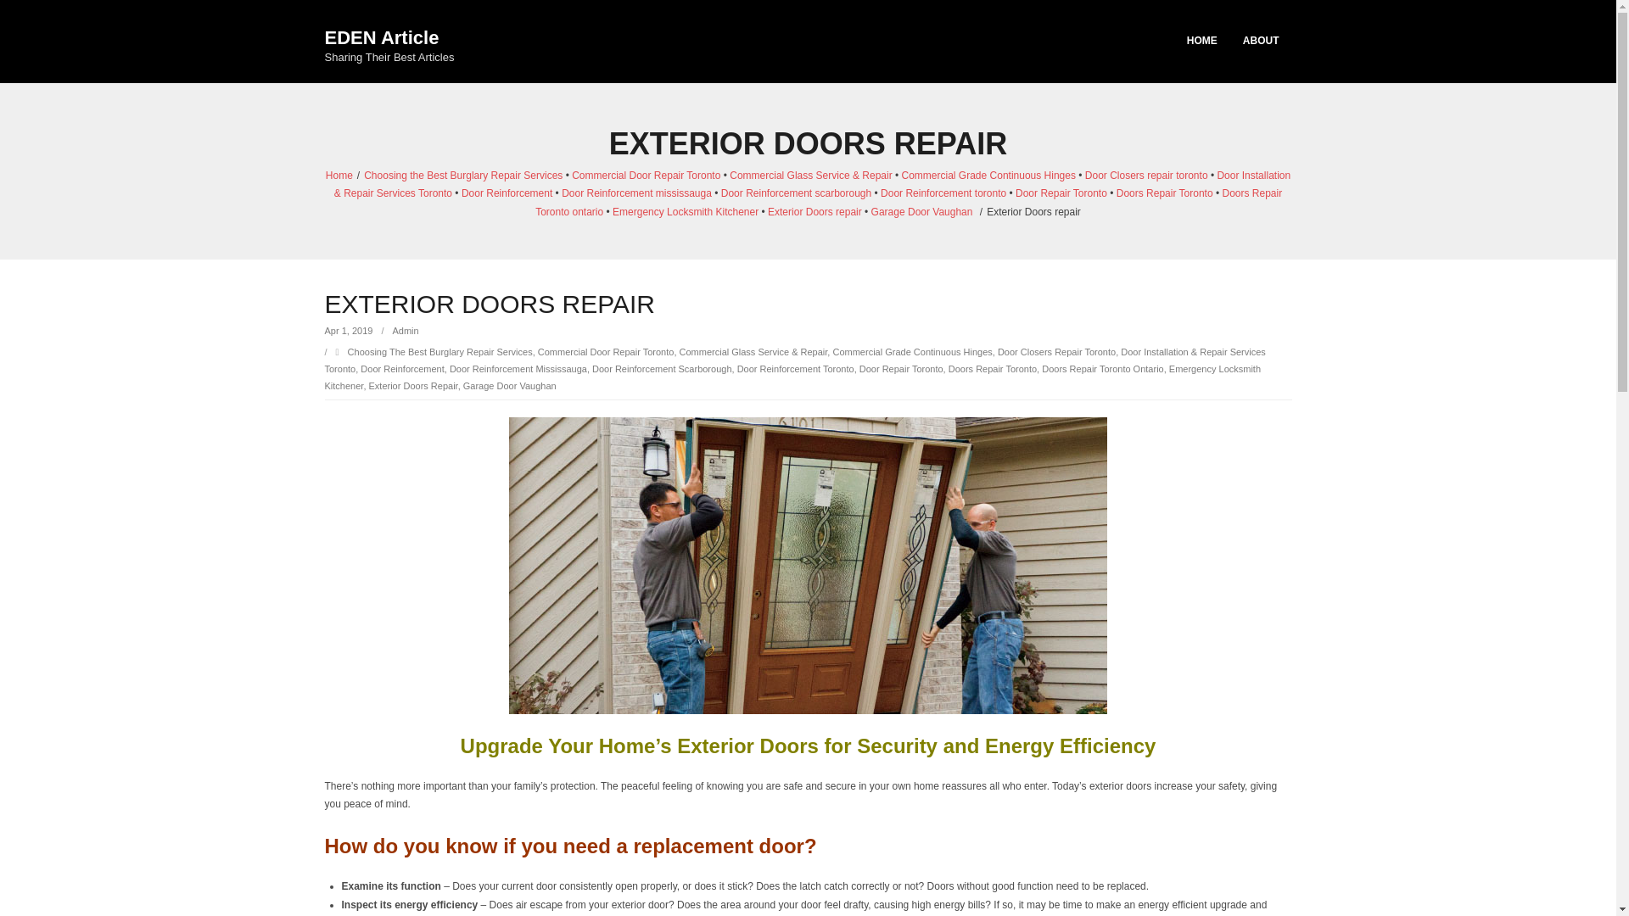 This screenshot has height=916, width=1629. Describe the element at coordinates (1146, 175) in the screenshot. I see `Door Reinforcement mississauga` at that location.